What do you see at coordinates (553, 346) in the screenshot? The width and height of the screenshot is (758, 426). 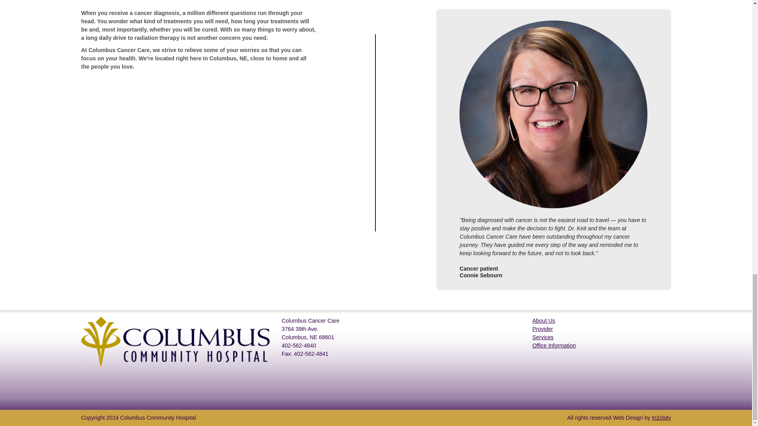 I see `Office Information` at bounding box center [553, 346].